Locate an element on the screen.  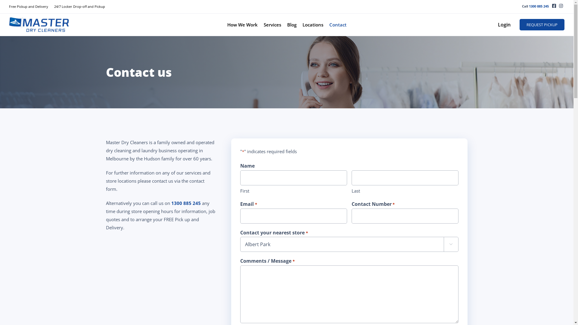
Contact is located at coordinates (338, 25).